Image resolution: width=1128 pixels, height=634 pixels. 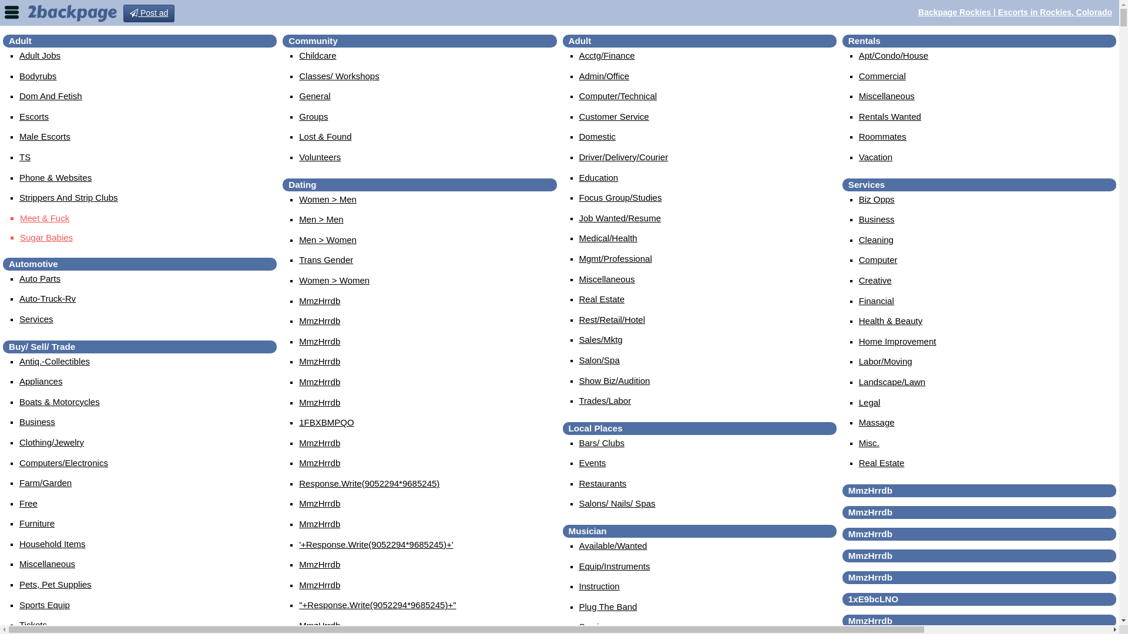 What do you see at coordinates (596, 627) in the screenshot?
I see `Services` at bounding box center [596, 627].